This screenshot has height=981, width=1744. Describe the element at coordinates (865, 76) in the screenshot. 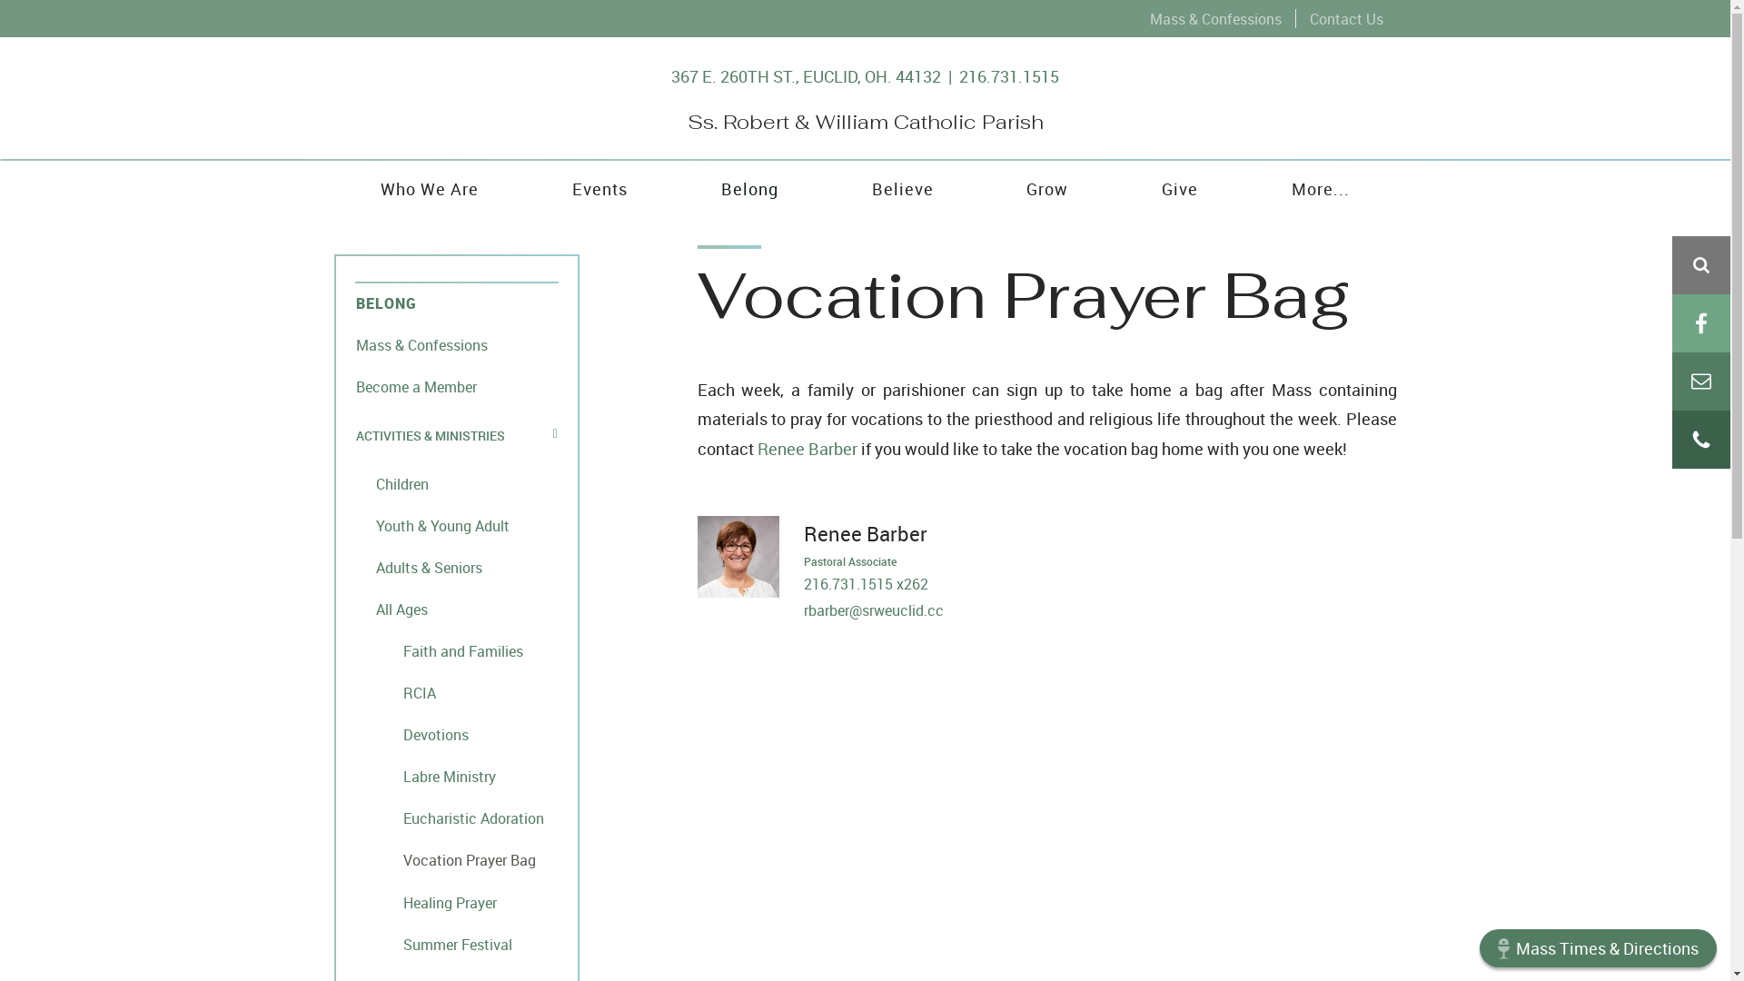

I see `367 E. 260TH ST., EUCLID, OH. 44132  |  216.731.1515` at that location.